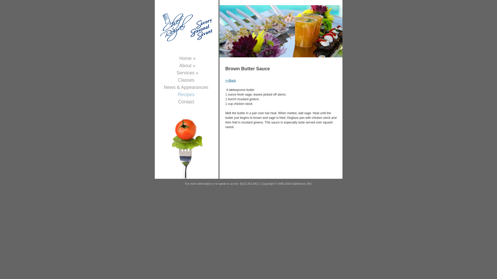  What do you see at coordinates (186, 102) in the screenshot?
I see `Contact` at bounding box center [186, 102].